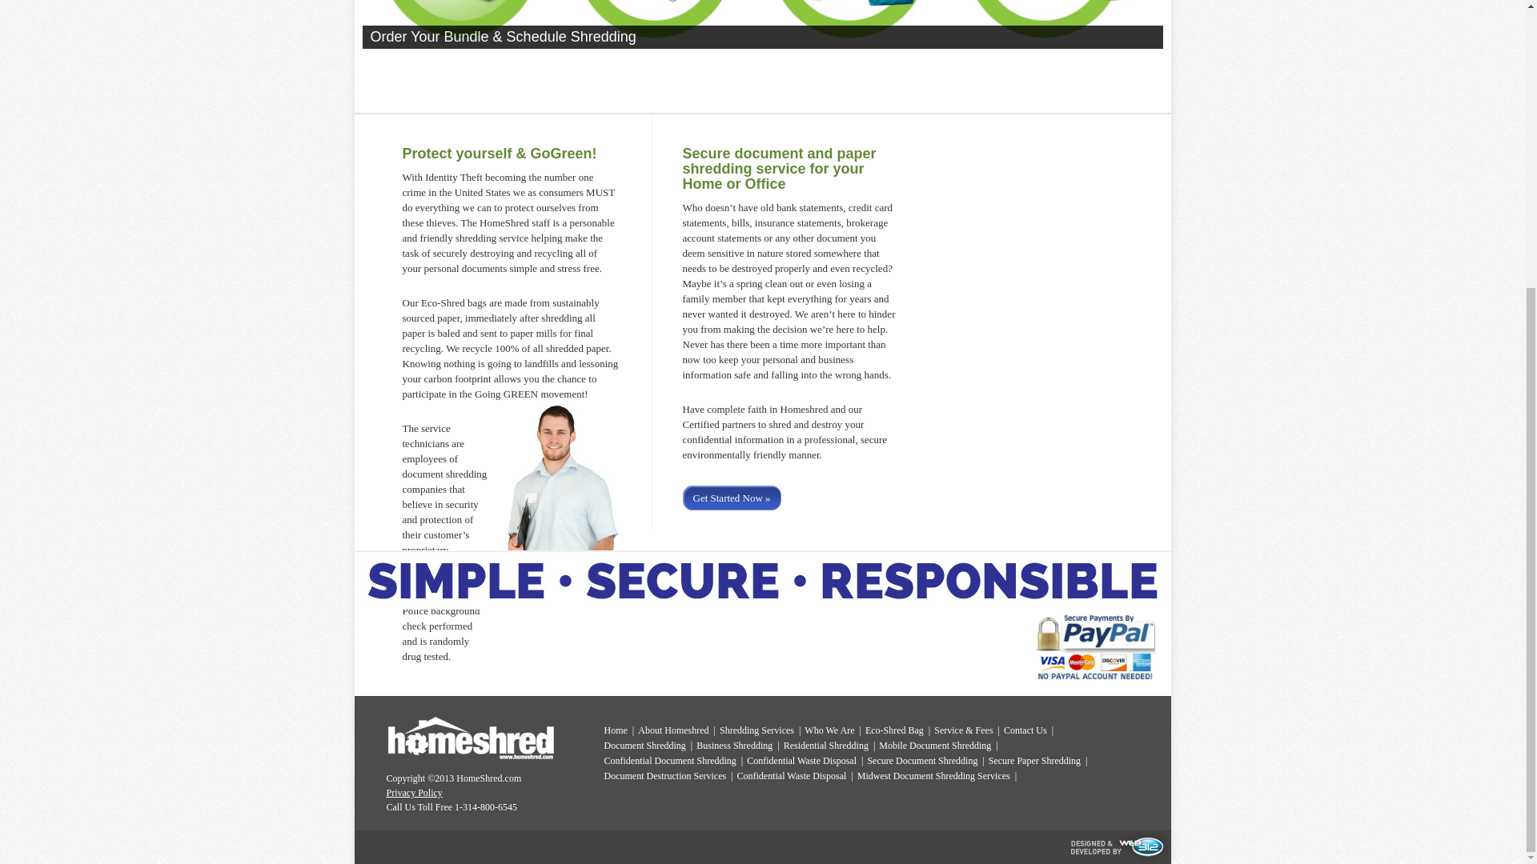 This screenshot has width=1537, height=864. I want to click on Privacy Policy, so click(413, 792).